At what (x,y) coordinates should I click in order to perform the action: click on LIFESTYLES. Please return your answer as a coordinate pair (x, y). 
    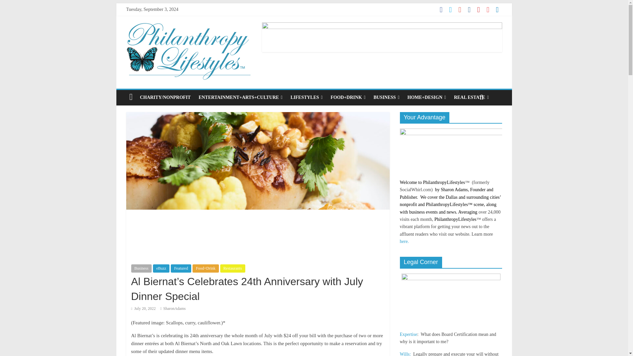
    Looking at the image, I should click on (307, 98).